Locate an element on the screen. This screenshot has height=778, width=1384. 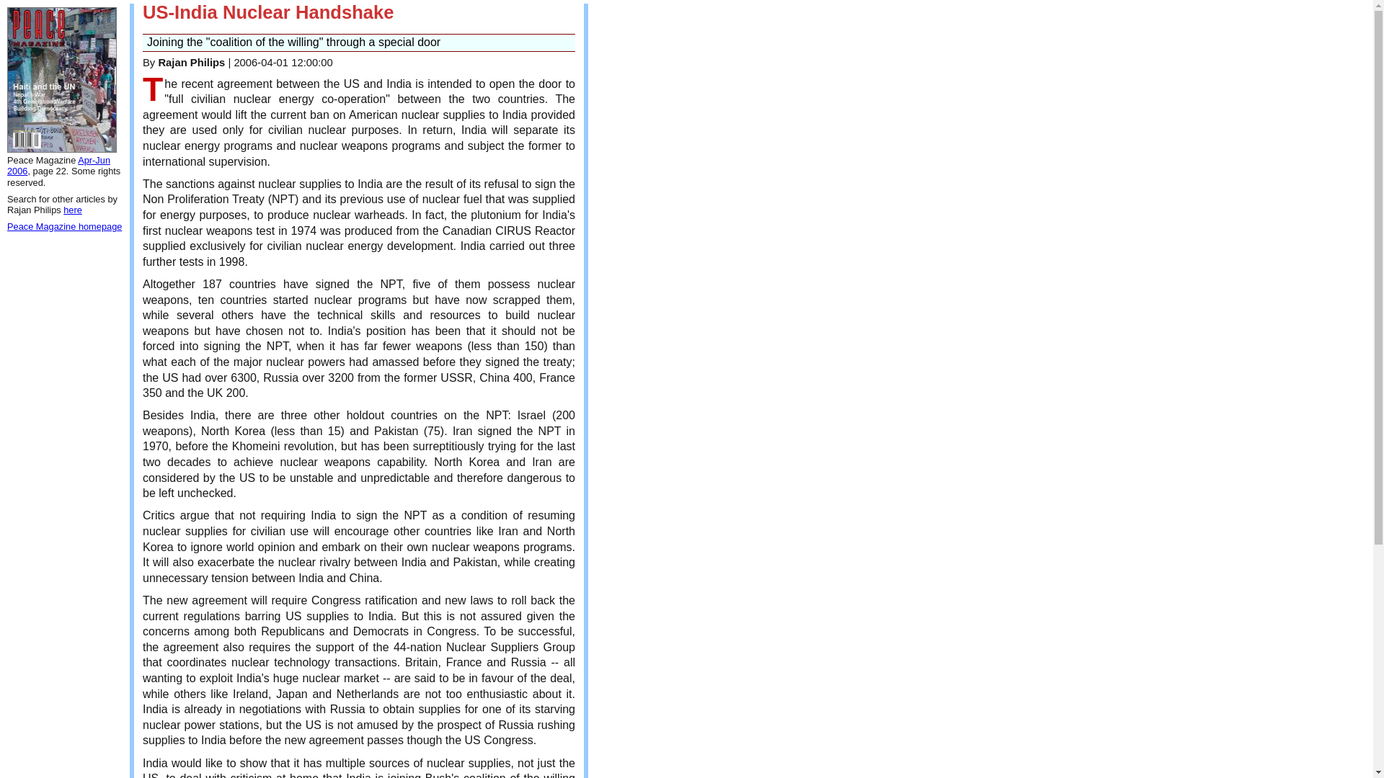
Peace Magazine homepage is located at coordinates (63, 226).